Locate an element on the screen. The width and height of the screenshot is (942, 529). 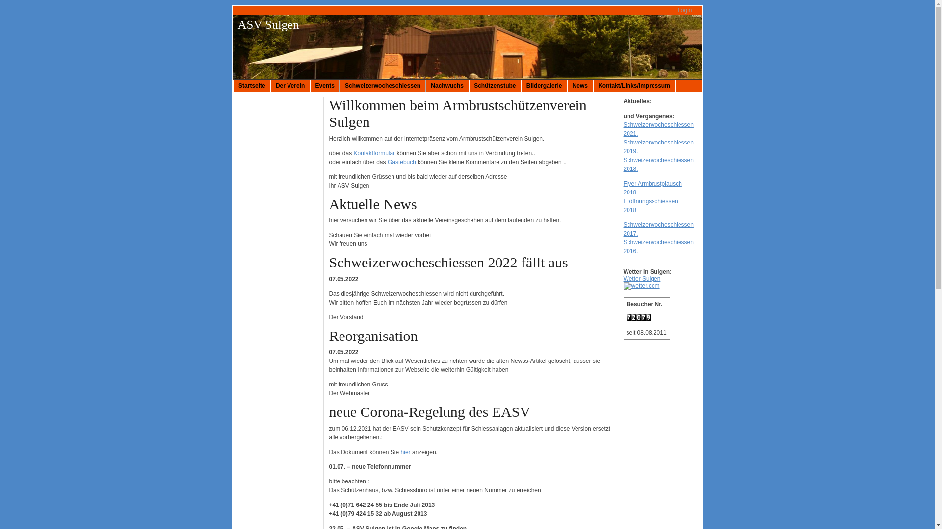
Schweizerwocheschiessen 2021. is located at coordinates (658, 129).